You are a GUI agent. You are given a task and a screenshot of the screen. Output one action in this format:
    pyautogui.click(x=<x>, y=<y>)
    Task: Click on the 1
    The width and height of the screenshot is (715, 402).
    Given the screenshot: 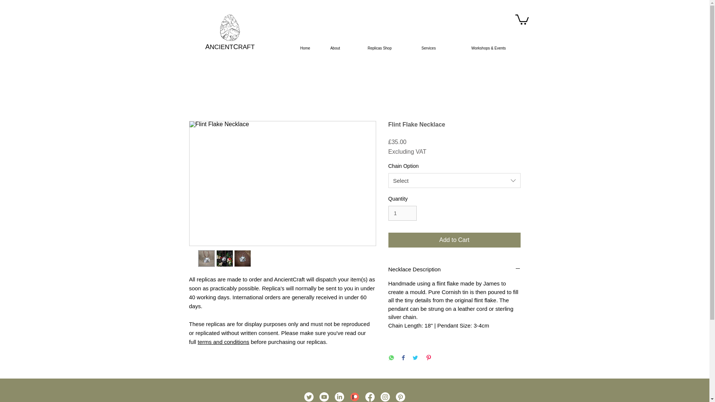 What is the action you would take?
    pyautogui.click(x=402, y=213)
    